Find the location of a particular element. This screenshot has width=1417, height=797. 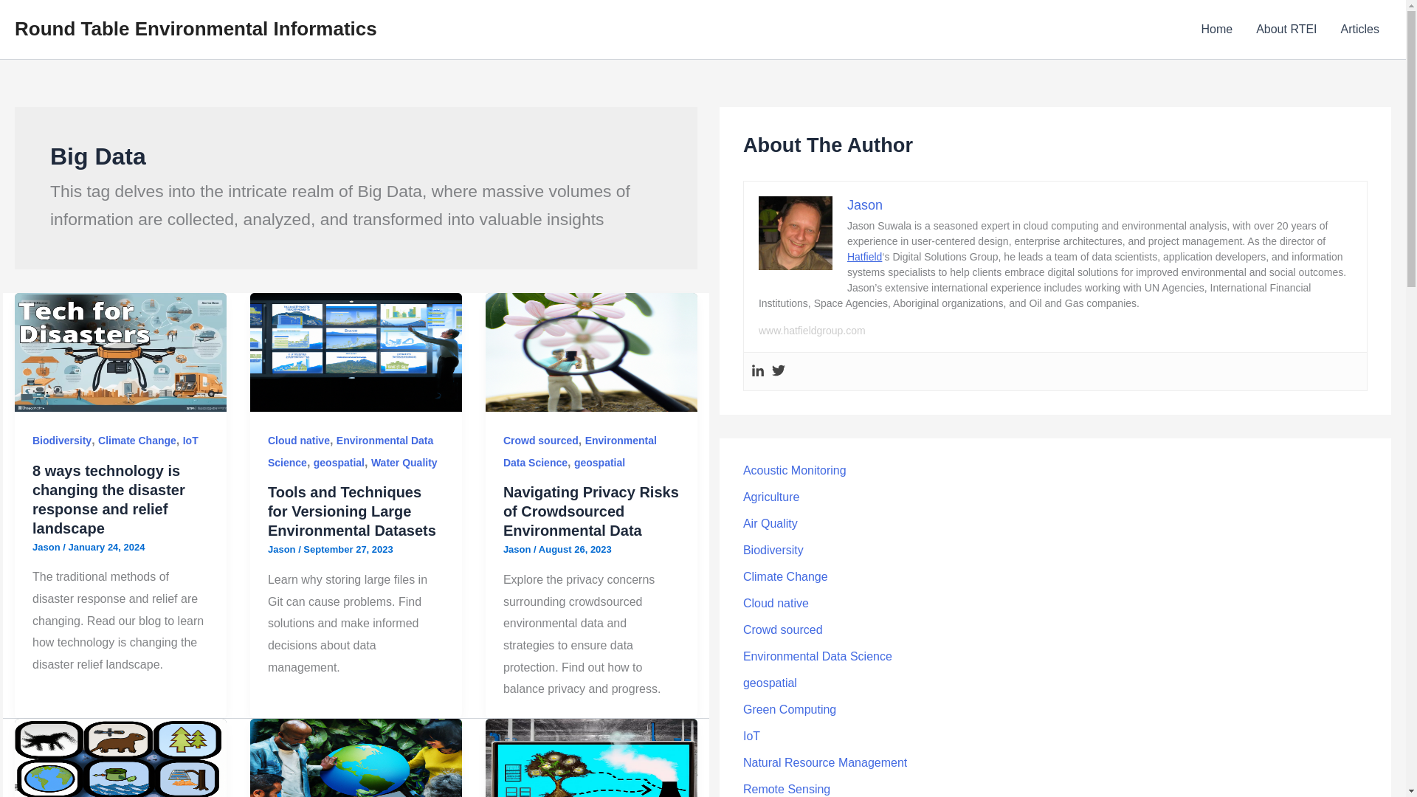

View all posts by Jason is located at coordinates (47, 548).